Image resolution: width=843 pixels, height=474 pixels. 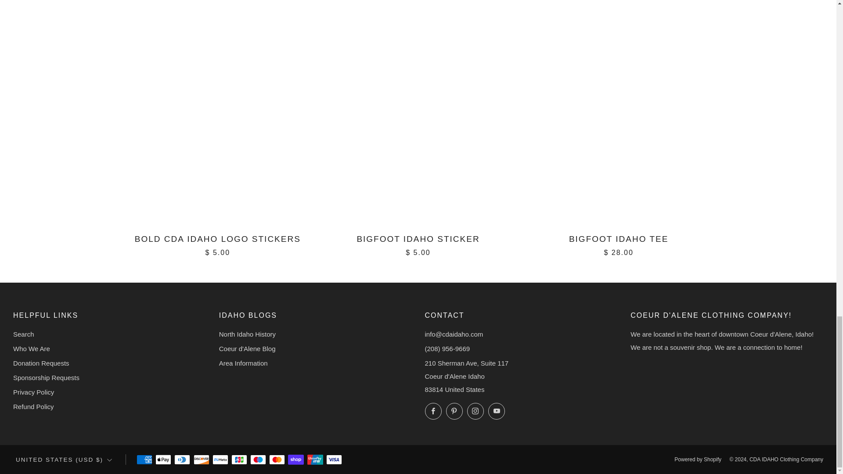 What do you see at coordinates (418, 244) in the screenshot?
I see `Bigfoot Idaho Sticker` at bounding box center [418, 244].